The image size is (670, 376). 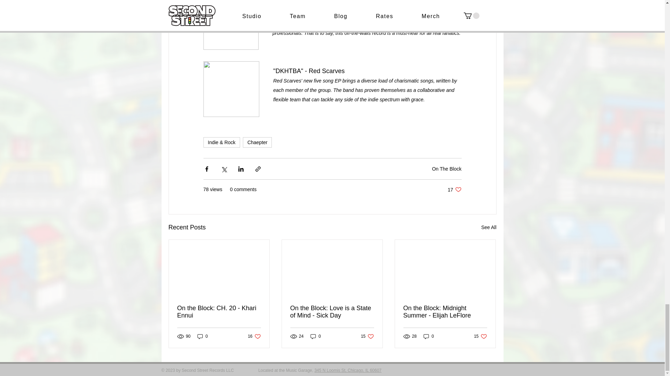 What do you see at coordinates (332, 312) in the screenshot?
I see `On the Block: Love is a State of Mind - Sick Day` at bounding box center [332, 312].